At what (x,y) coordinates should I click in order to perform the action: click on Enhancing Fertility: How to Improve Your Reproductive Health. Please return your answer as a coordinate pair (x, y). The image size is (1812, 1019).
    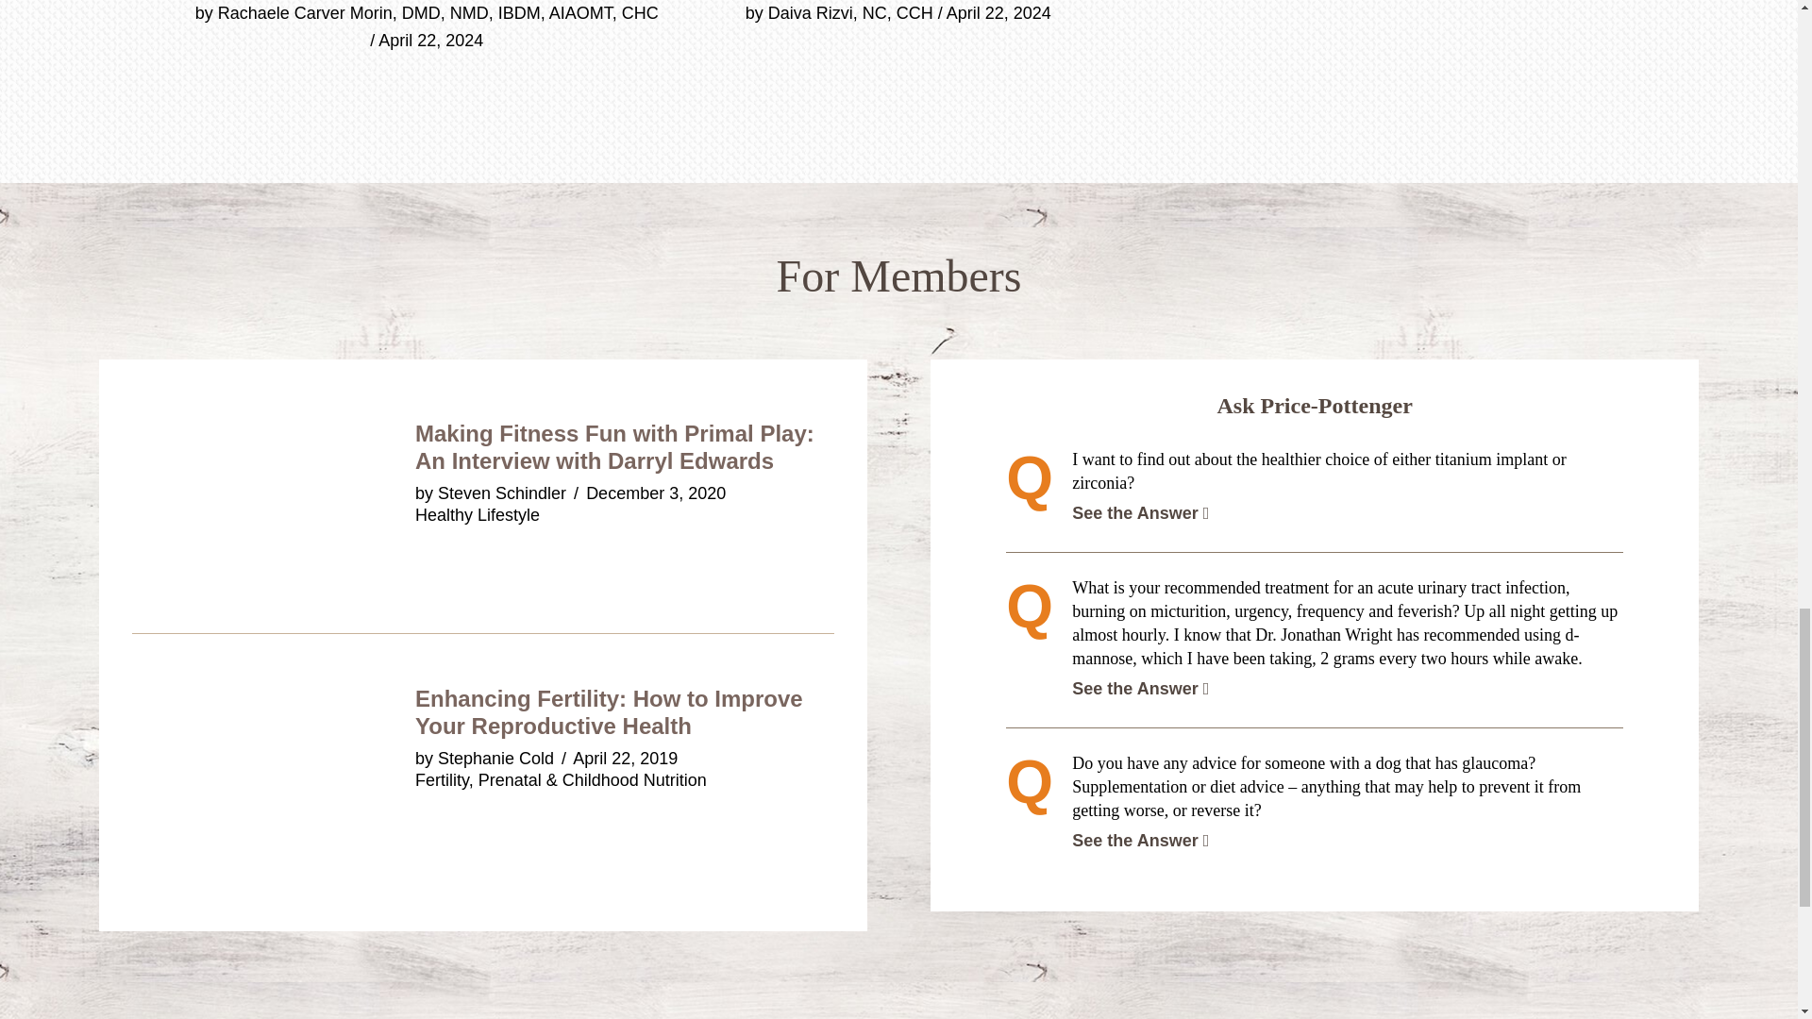
    Looking at the image, I should click on (608, 711).